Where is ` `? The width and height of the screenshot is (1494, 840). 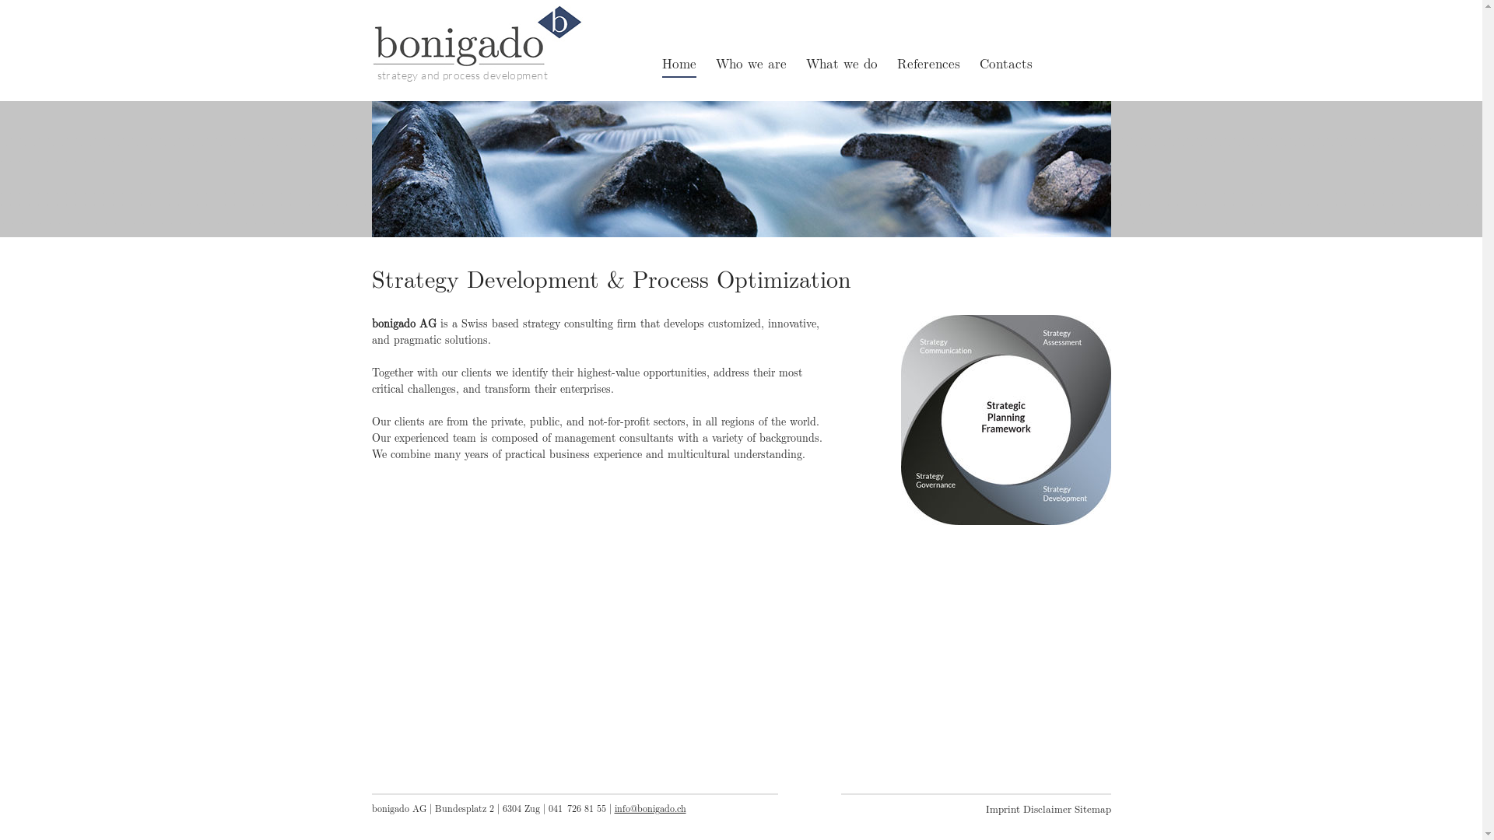
  is located at coordinates (584, 81).